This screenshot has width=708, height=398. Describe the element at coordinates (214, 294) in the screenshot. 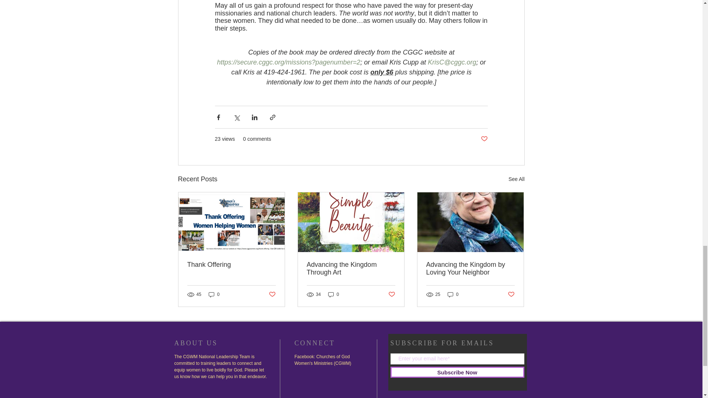

I see `0` at that location.